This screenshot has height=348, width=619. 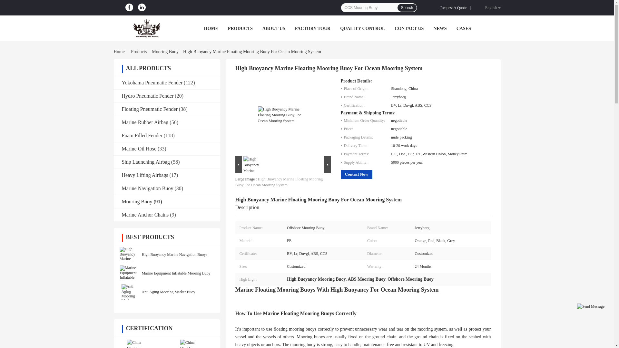 What do you see at coordinates (313, 28) in the screenshot?
I see `FACTORY TOUR` at bounding box center [313, 28].